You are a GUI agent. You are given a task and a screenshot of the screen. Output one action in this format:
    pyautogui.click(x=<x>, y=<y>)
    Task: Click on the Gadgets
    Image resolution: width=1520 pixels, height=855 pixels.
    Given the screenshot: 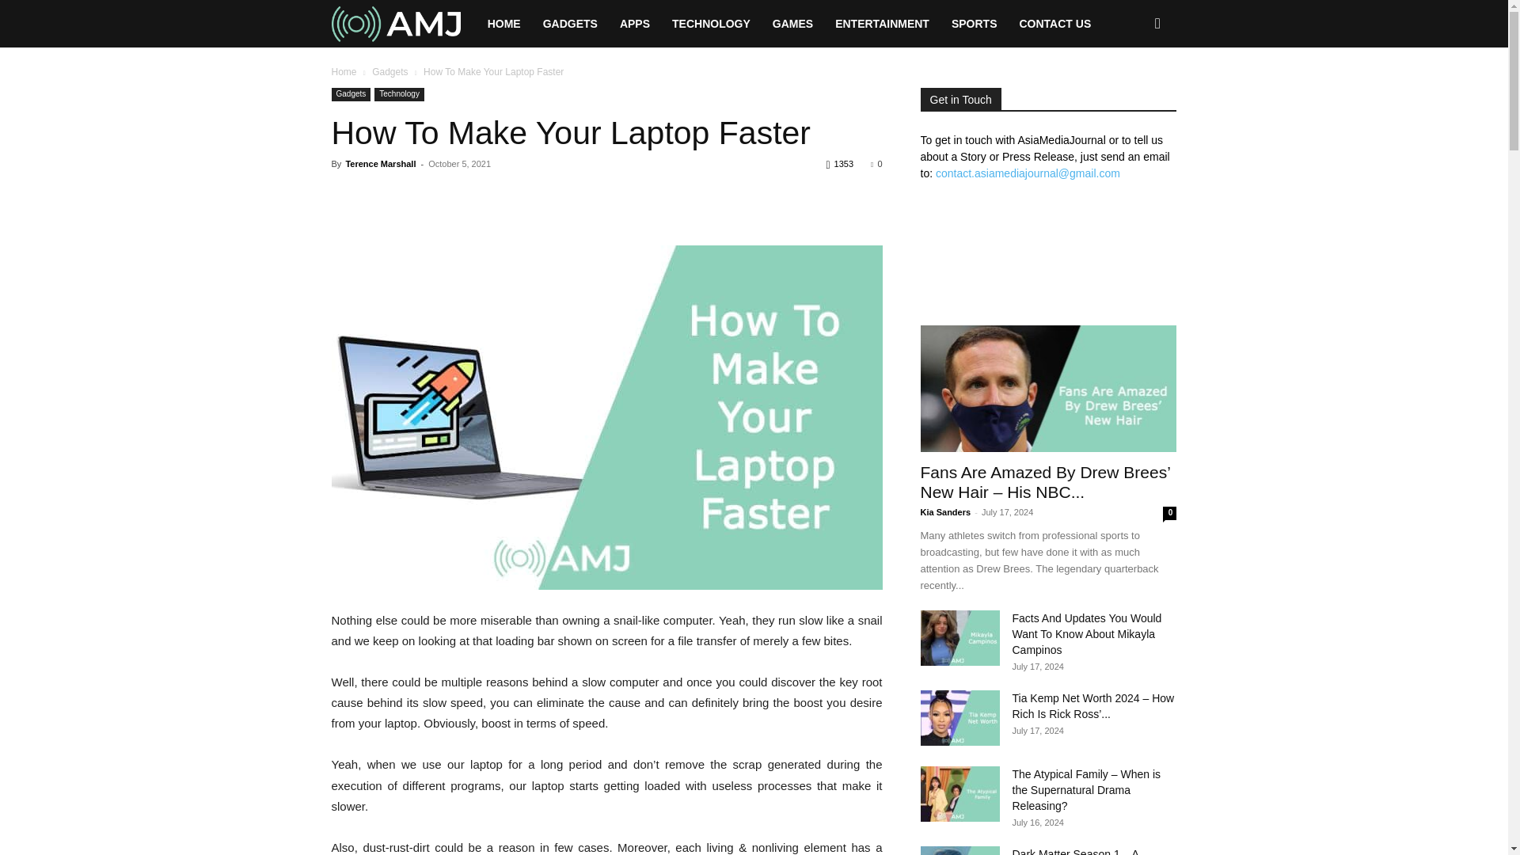 What is the action you would take?
    pyautogui.click(x=389, y=72)
    